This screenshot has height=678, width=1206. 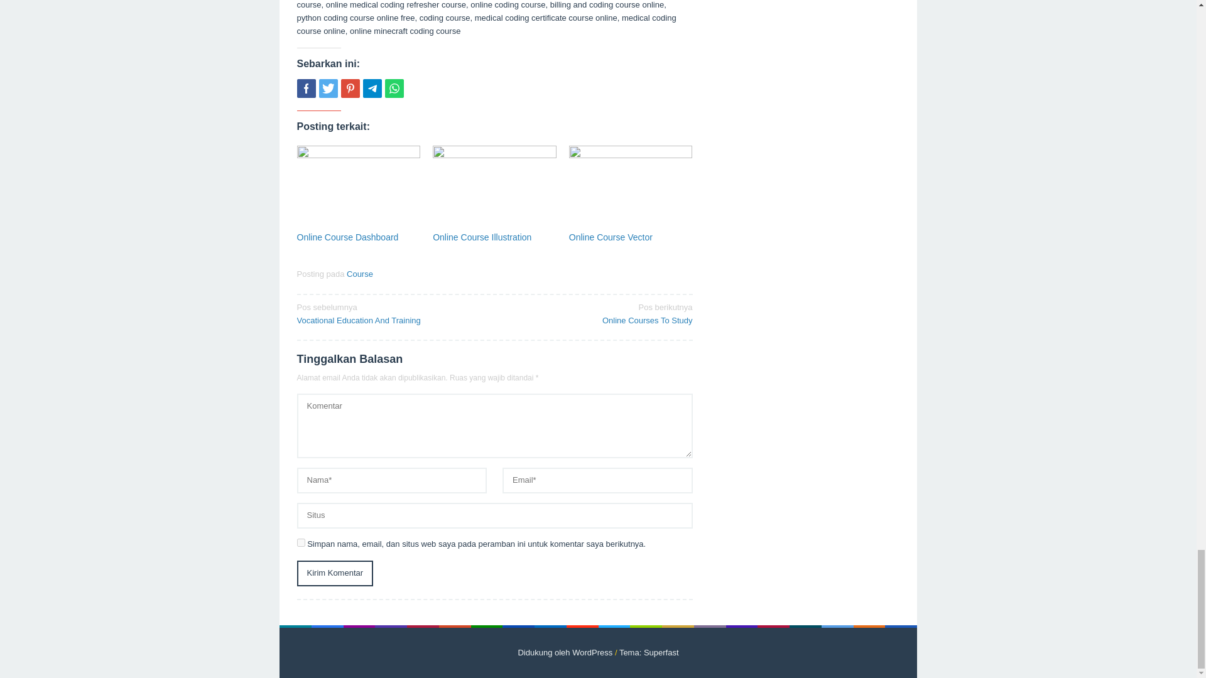 I want to click on yes, so click(x=300, y=542).